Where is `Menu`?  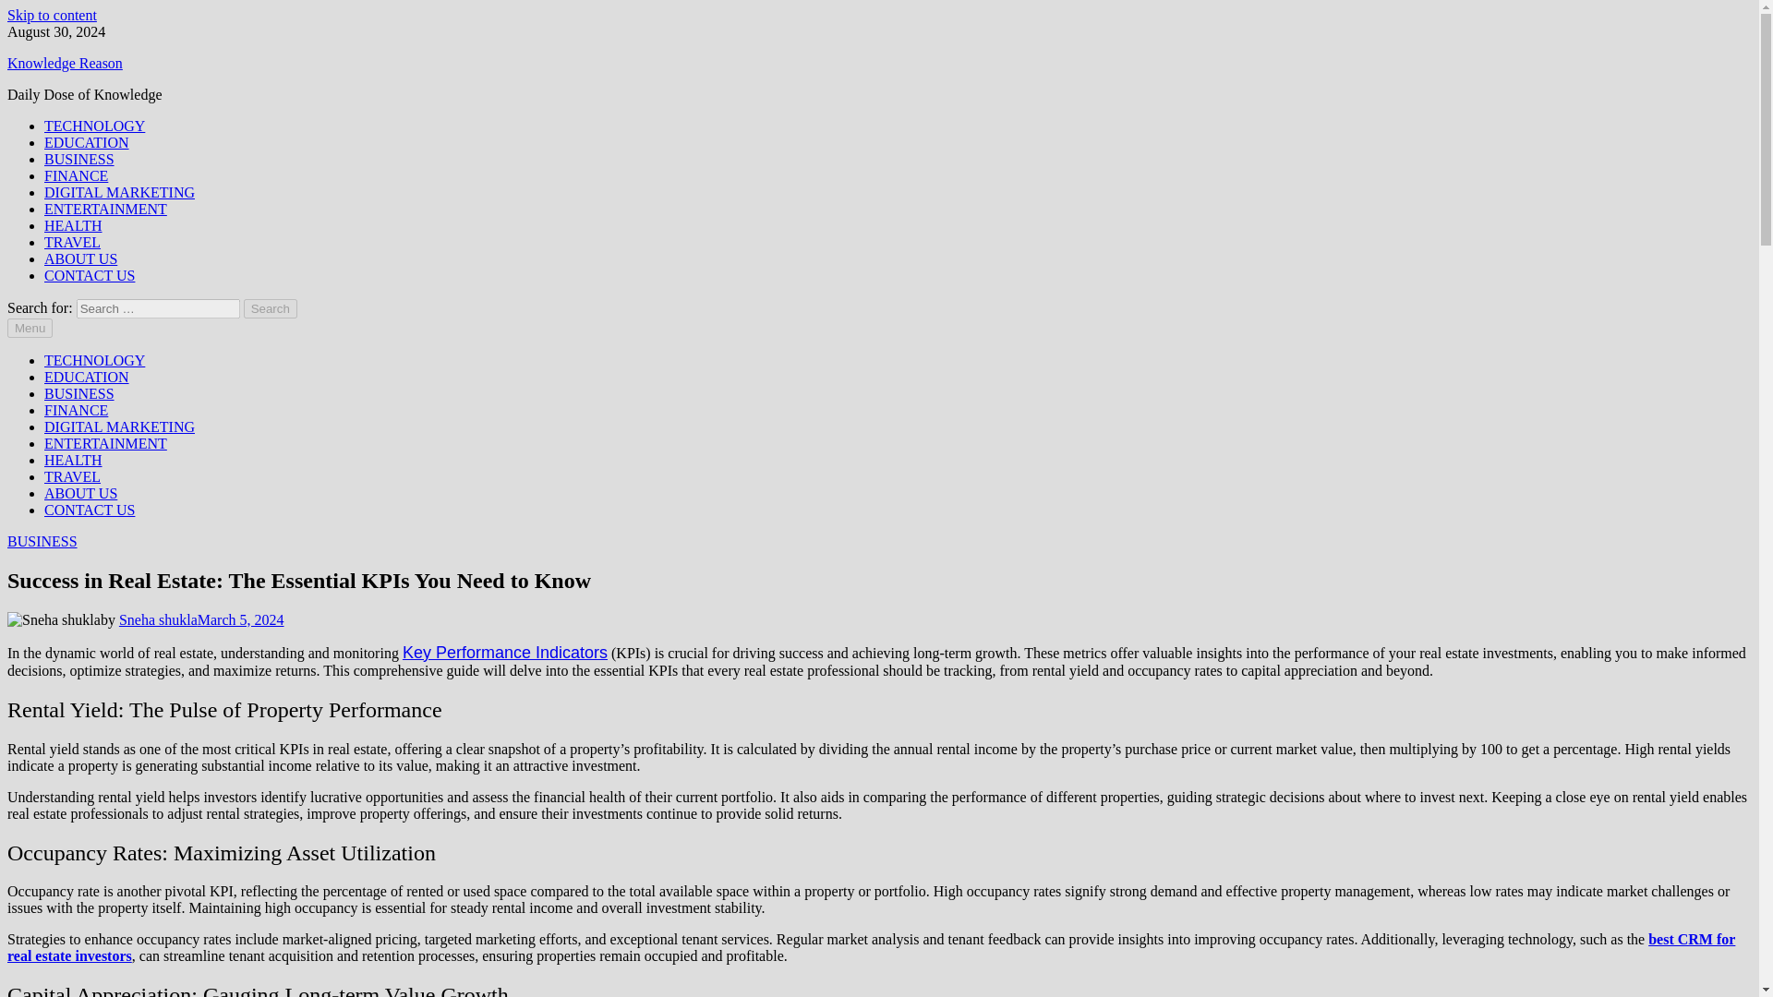
Menu is located at coordinates (30, 328).